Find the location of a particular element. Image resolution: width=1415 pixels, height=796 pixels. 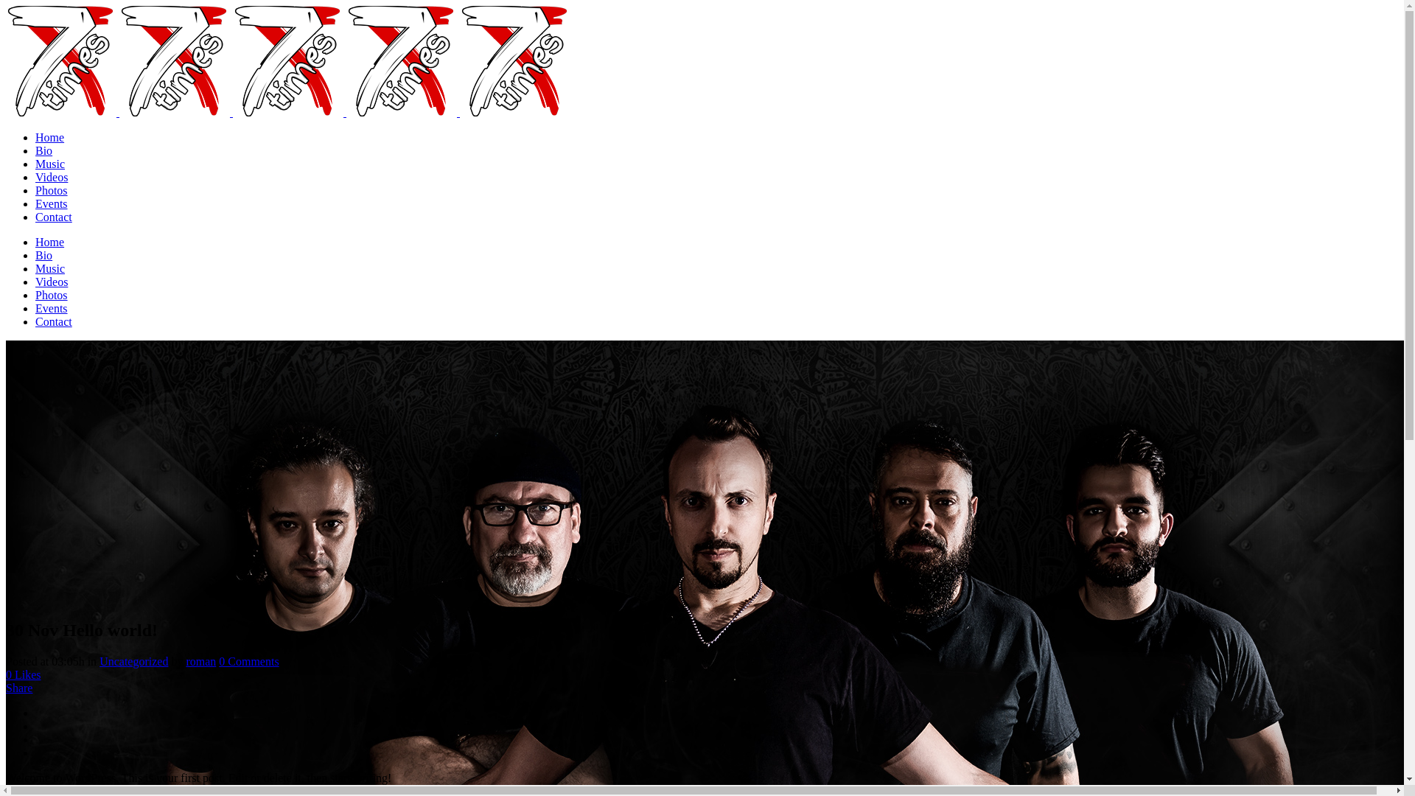

Home is located at coordinates (50, 242).